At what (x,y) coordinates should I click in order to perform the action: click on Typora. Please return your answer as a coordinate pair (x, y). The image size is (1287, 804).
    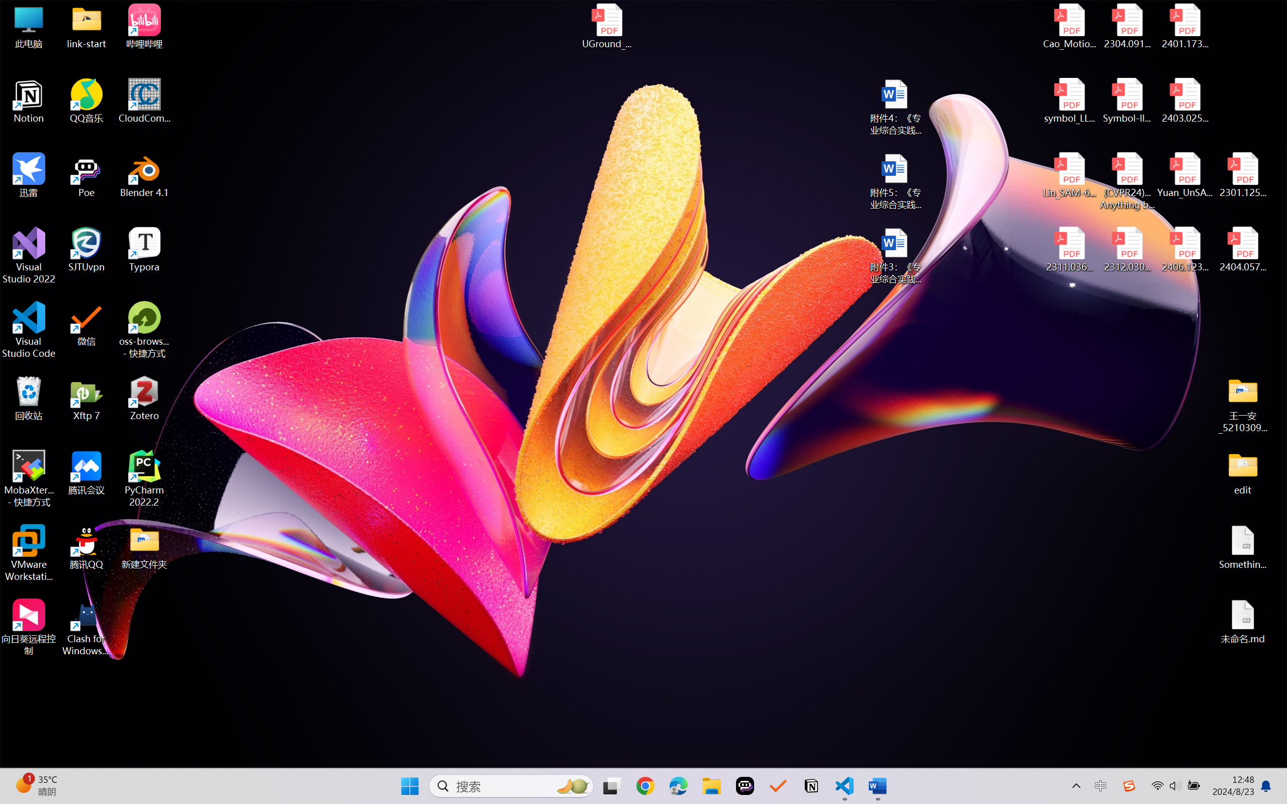
    Looking at the image, I should click on (145, 250).